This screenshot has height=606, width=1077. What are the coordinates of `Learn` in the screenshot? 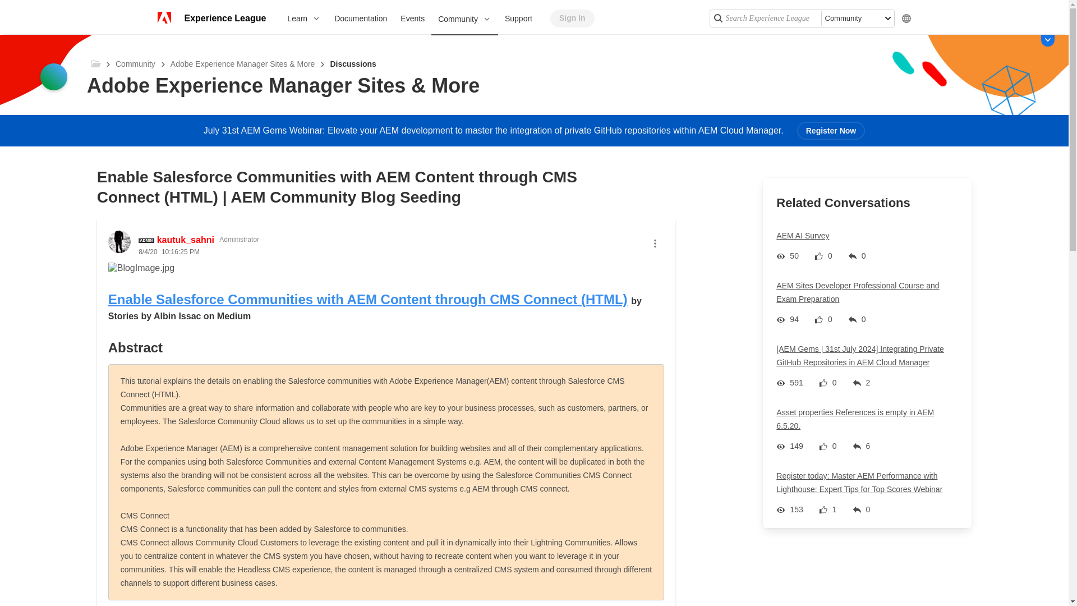 It's located at (303, 18).